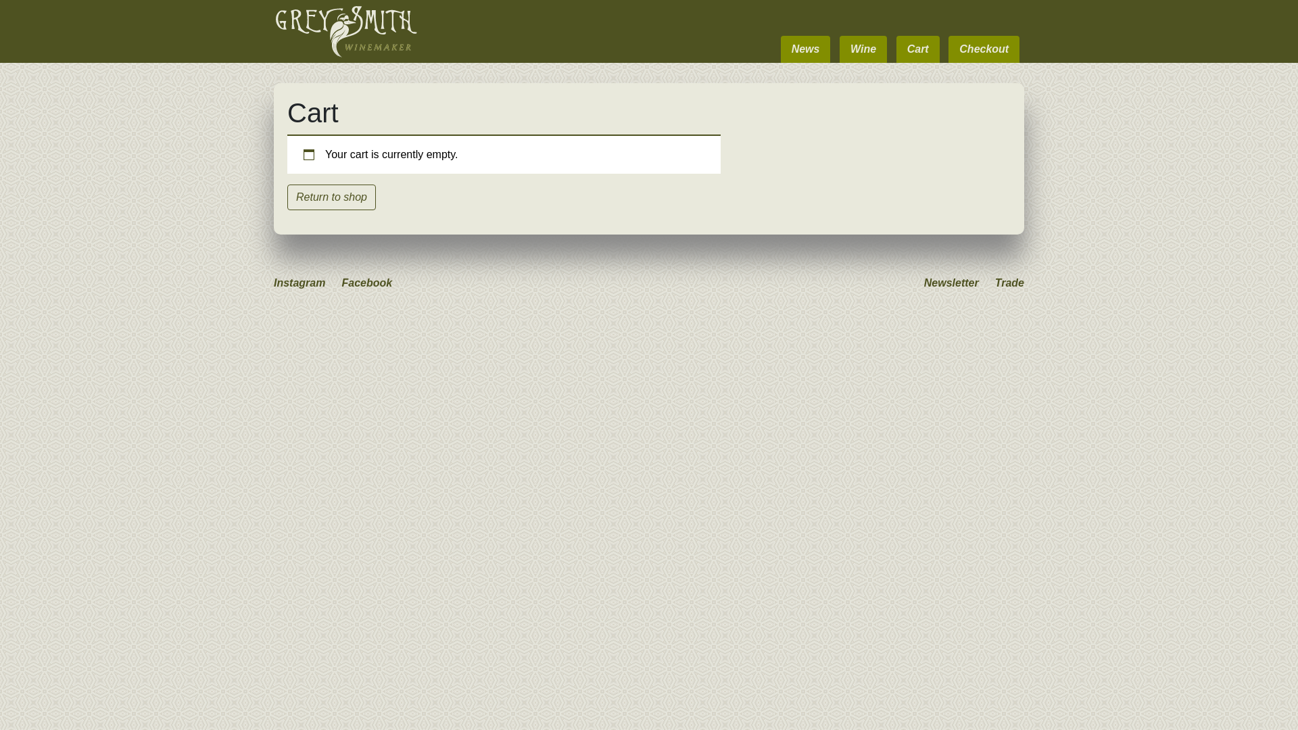 The width and height of the screenshot is (1298, 730). What do you see at coordinates (346, 31) in the screenshot?
I see `Grey-Smith Wines` at bounding box center [346, 31].